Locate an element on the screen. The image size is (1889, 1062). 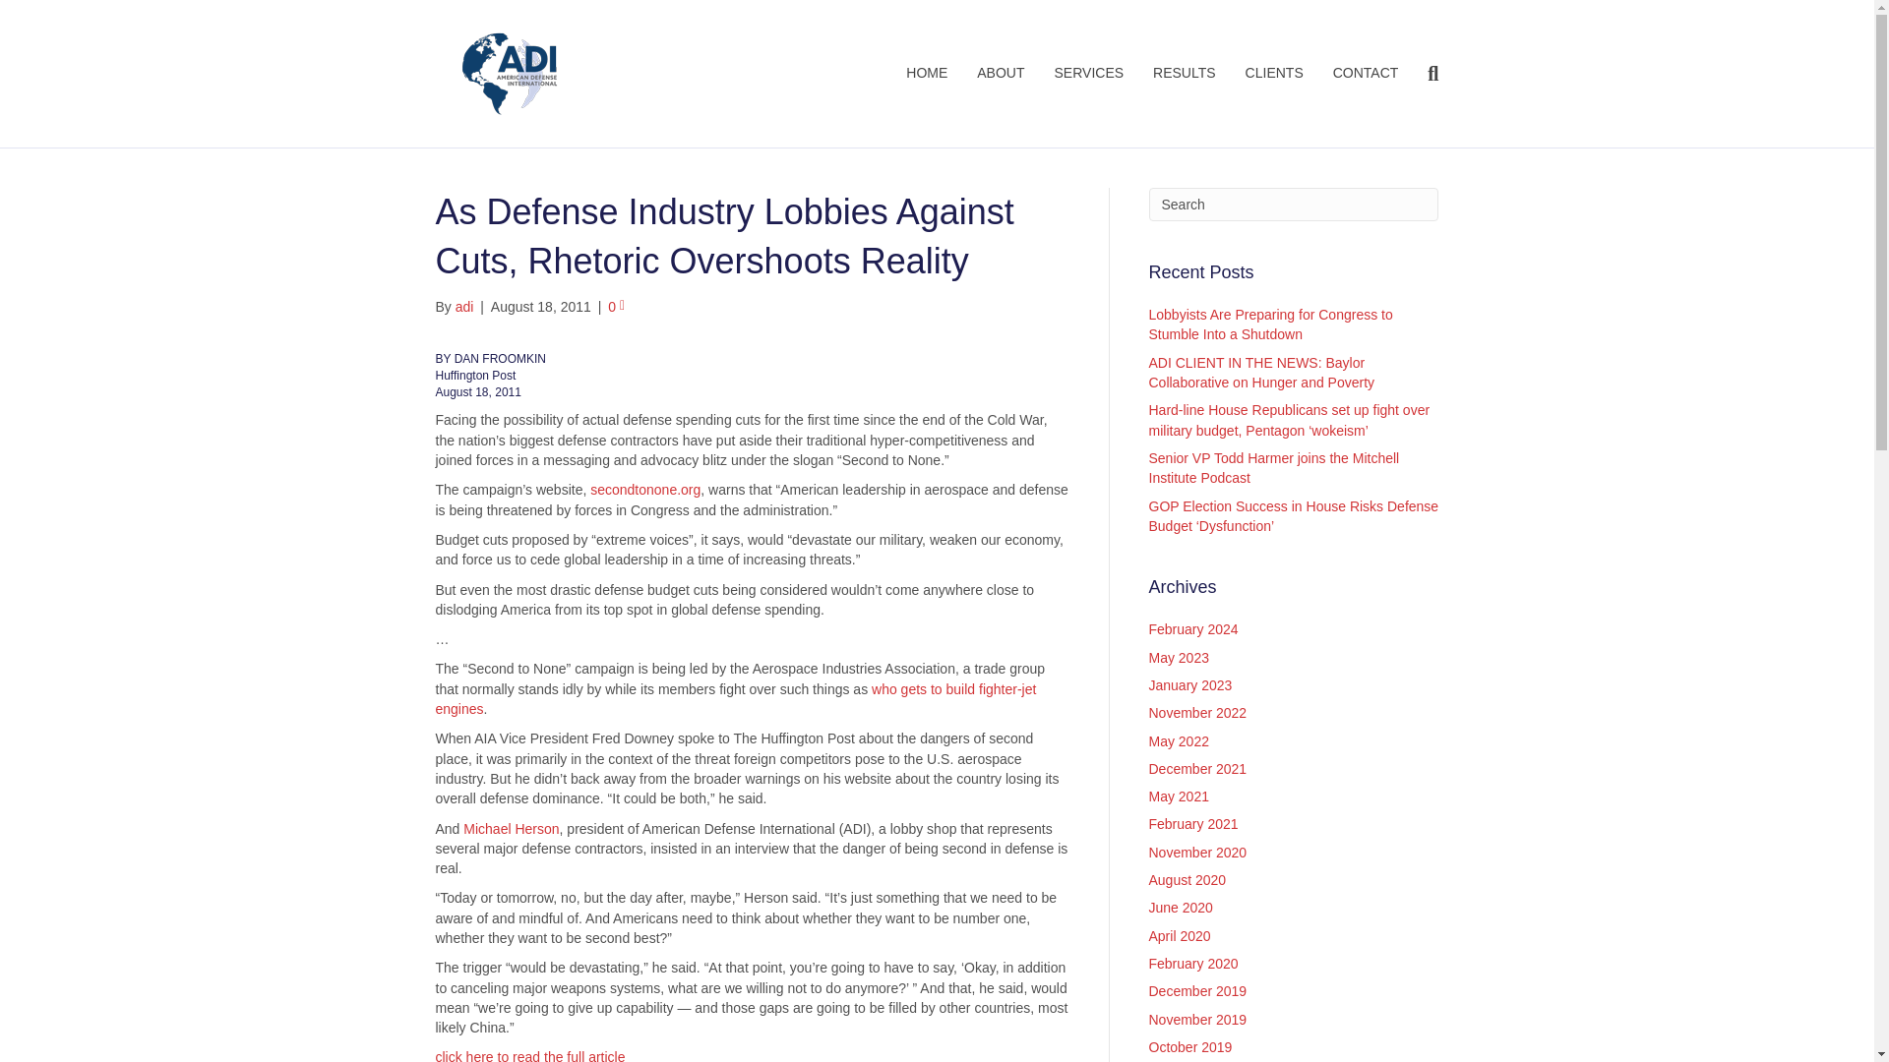
Senior VP Todd Harmer joins the Mitchell Institute Podcast is located at coordinates (1273, 467).